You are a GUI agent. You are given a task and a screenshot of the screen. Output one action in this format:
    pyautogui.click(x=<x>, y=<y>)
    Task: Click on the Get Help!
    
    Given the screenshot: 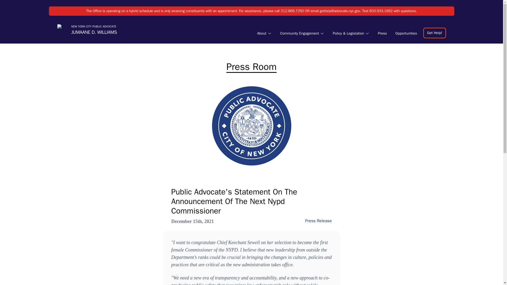 What is the action you would take?
    pyautogui.click(x=434, y=32)
    